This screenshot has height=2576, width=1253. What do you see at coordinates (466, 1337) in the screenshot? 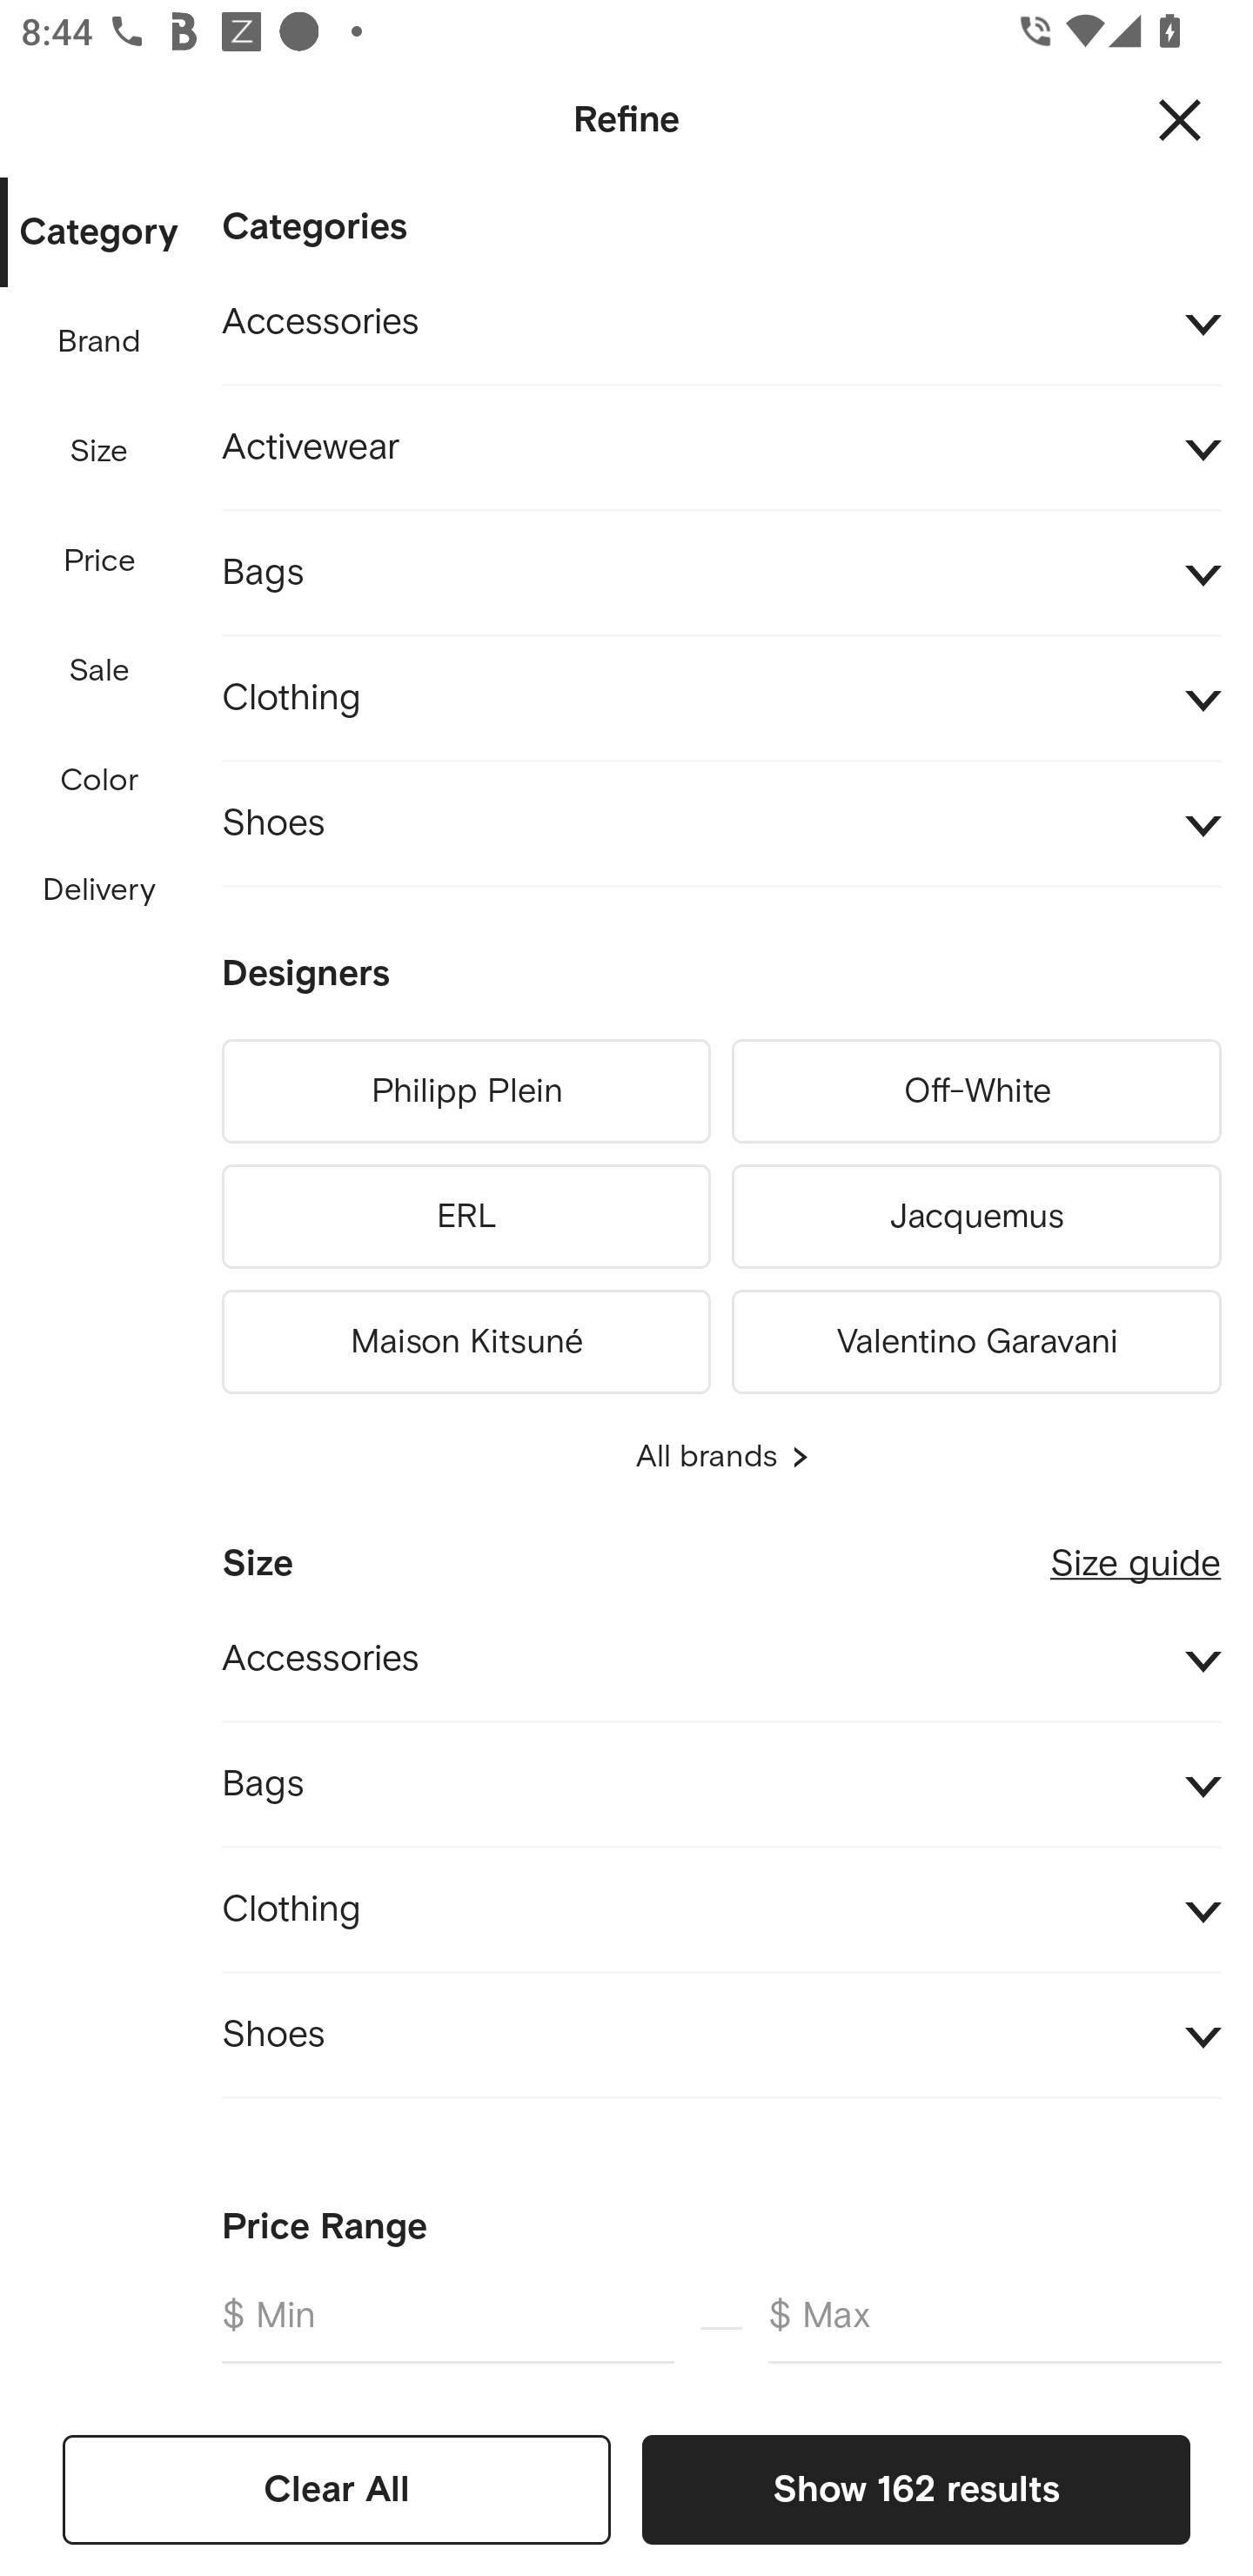
I see `Maison Kitsuné` at bounding box center [466, 1337].